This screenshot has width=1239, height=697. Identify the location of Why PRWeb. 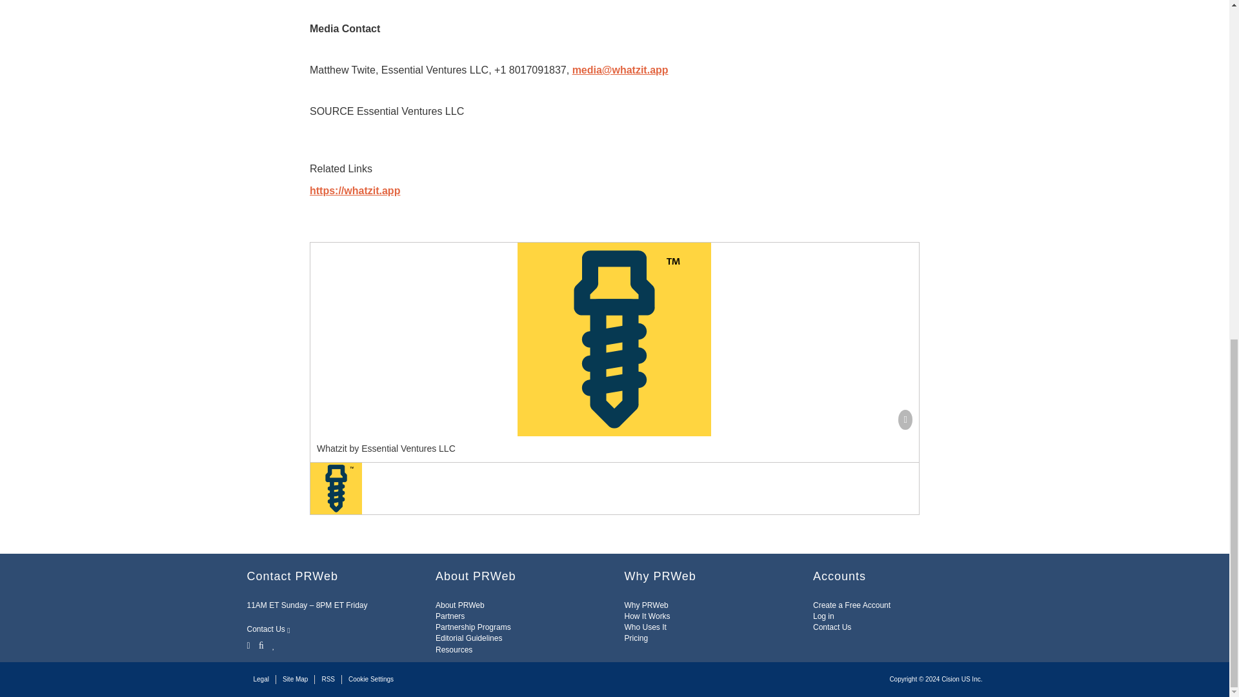
(647, 605).